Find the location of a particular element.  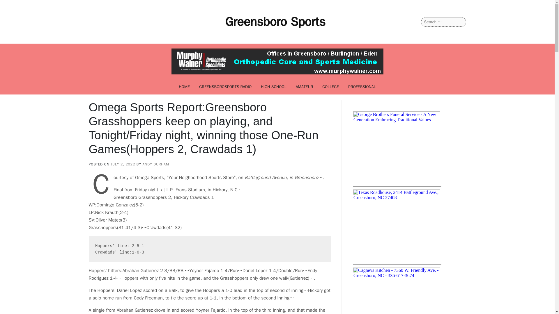

AMATEUR is located at coordinates (305, 87).